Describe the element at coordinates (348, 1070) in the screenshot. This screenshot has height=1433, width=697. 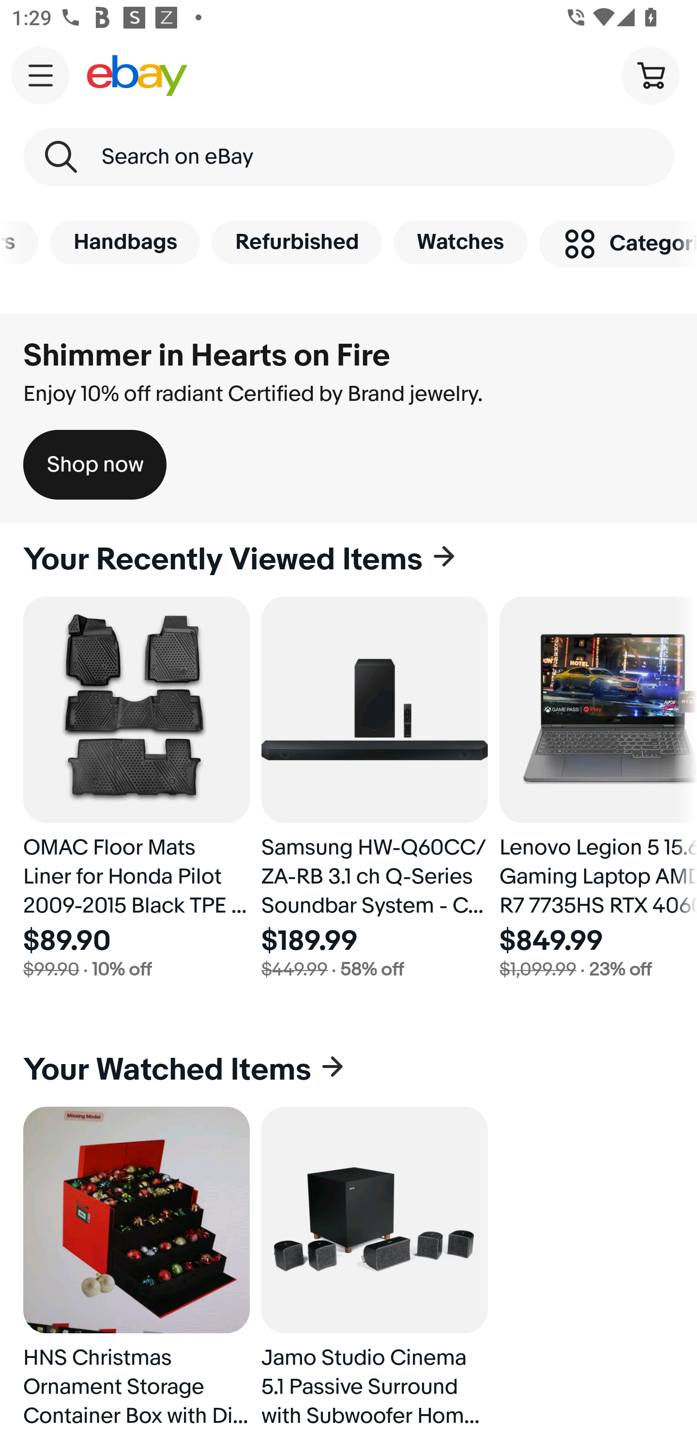
I see `Your Watched Items  ` at that location.